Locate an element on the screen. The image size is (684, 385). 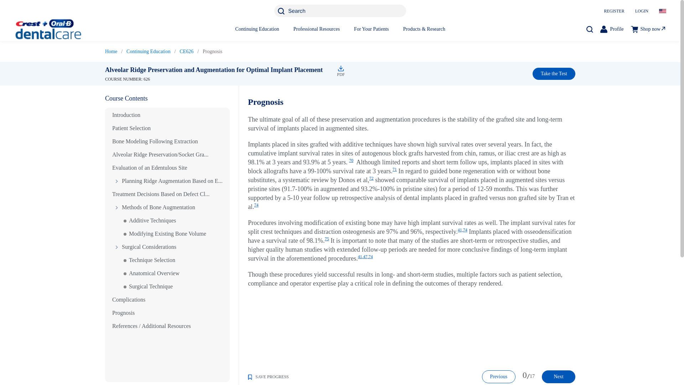
Anatomical Overview is located at coordinates (149, 273).